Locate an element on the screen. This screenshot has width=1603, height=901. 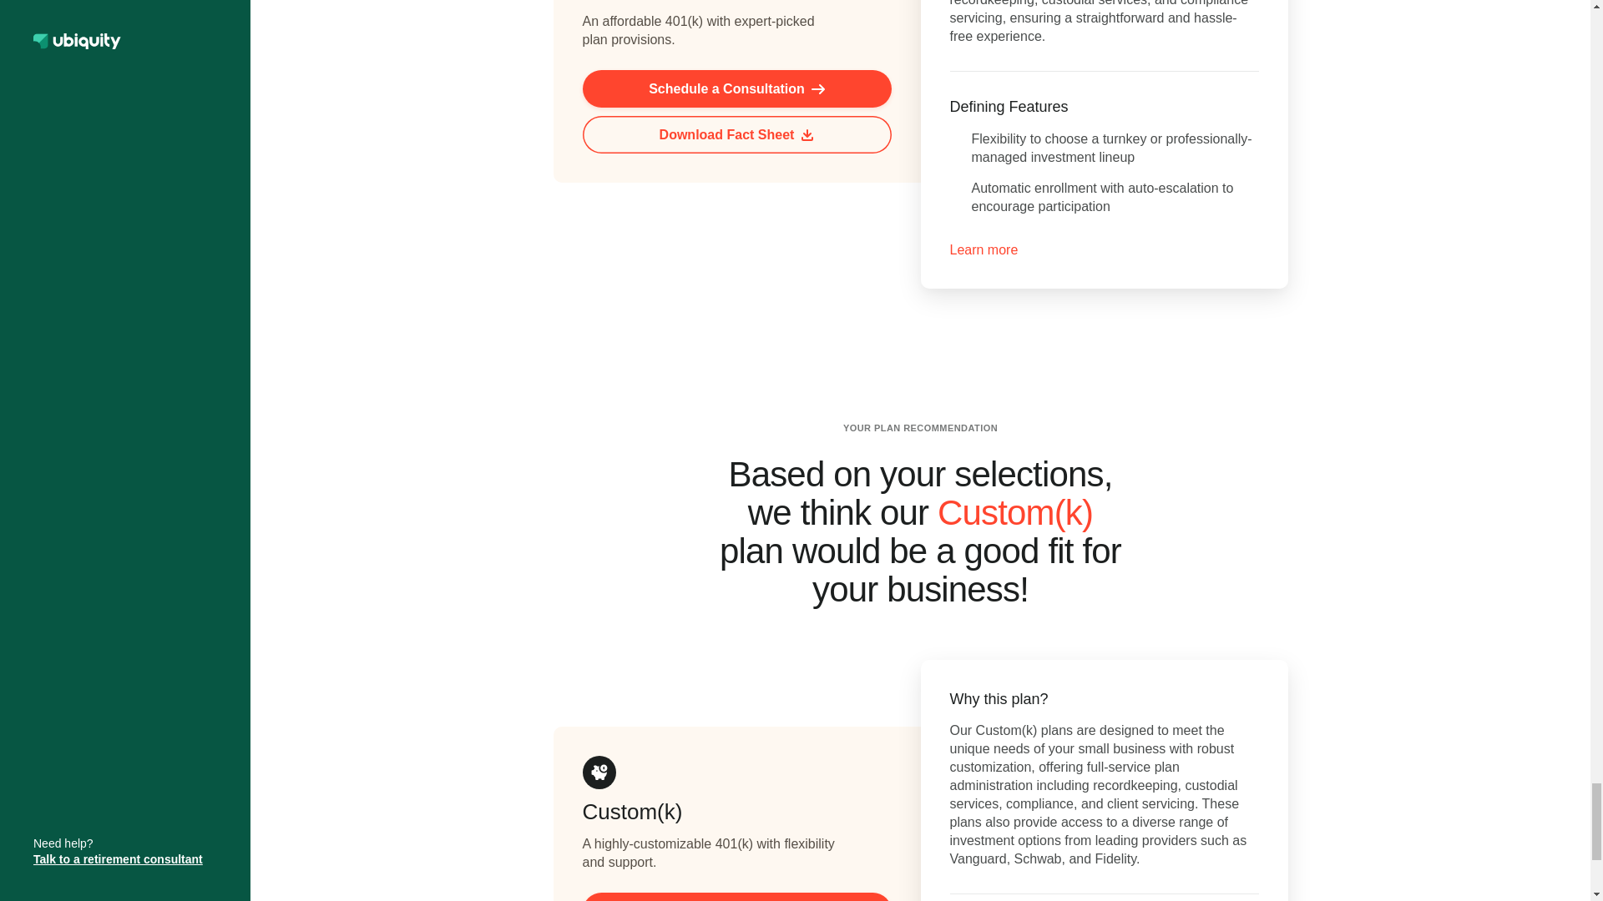
Schedule a Consultation is located at coordinates (736, 88).